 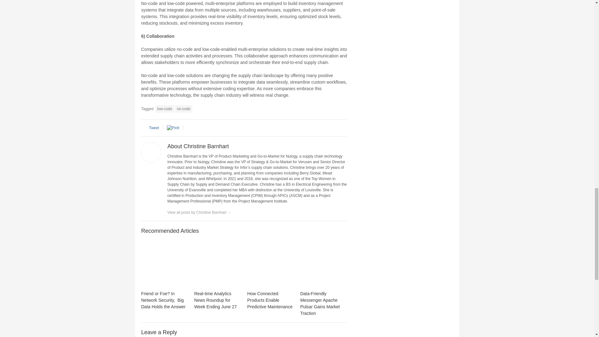 What do you see at coordinates (215, 300) in the screenshot?
I see `Real-time Analytics News Roundup for Week Ending June 27` at bounding box center [215, 300].